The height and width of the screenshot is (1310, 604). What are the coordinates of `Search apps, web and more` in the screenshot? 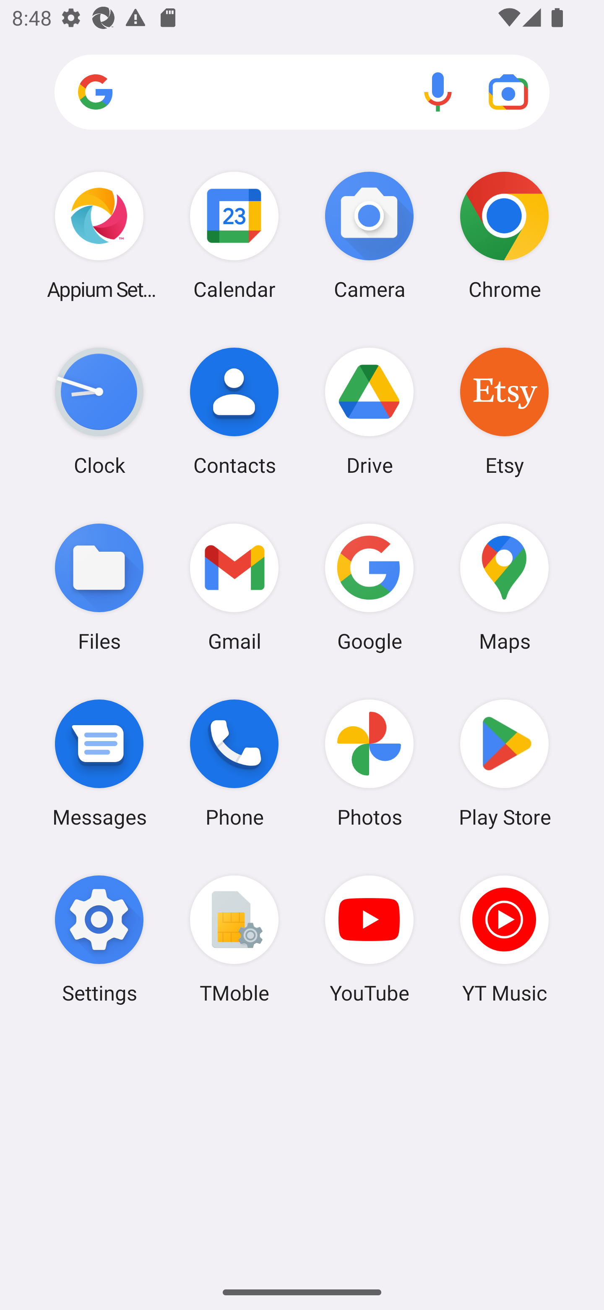 It's located at (302, 92).